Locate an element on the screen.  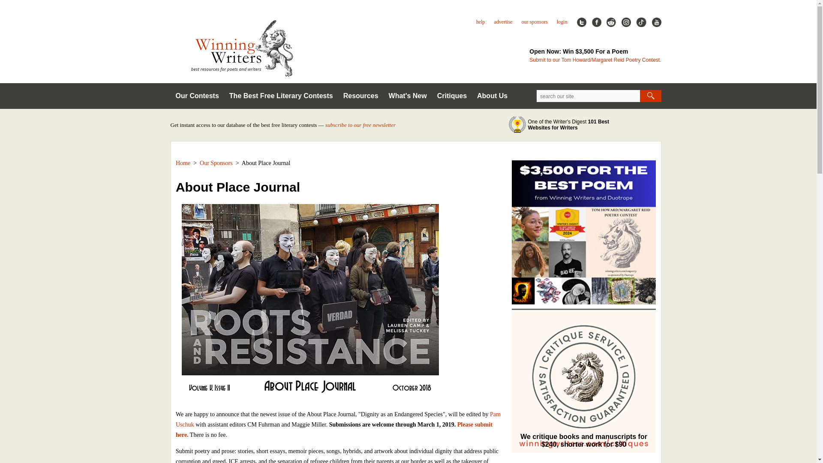
reddit is located at coordinates (611, 22).